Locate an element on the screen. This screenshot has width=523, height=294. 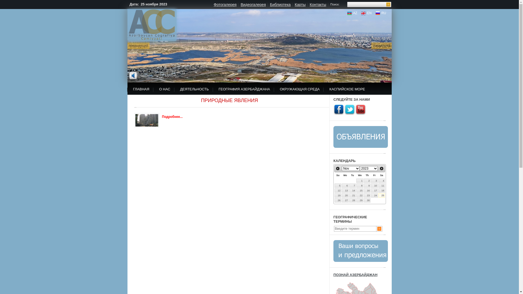
16 is located at coordinates (367, 191).